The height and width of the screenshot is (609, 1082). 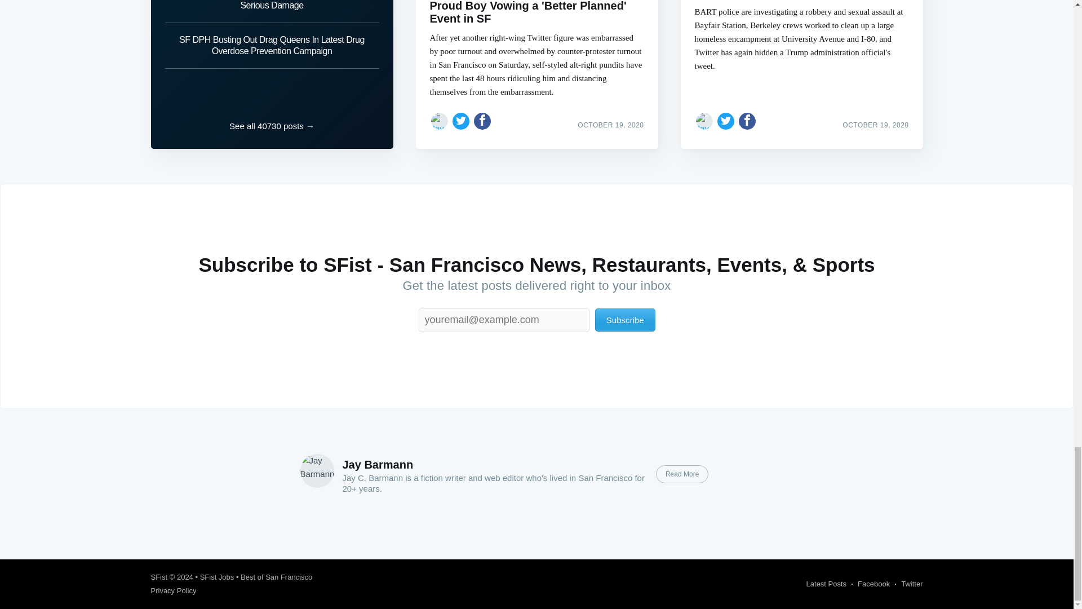 I want to click on Share on Twitter, so click(x=726, y=121).